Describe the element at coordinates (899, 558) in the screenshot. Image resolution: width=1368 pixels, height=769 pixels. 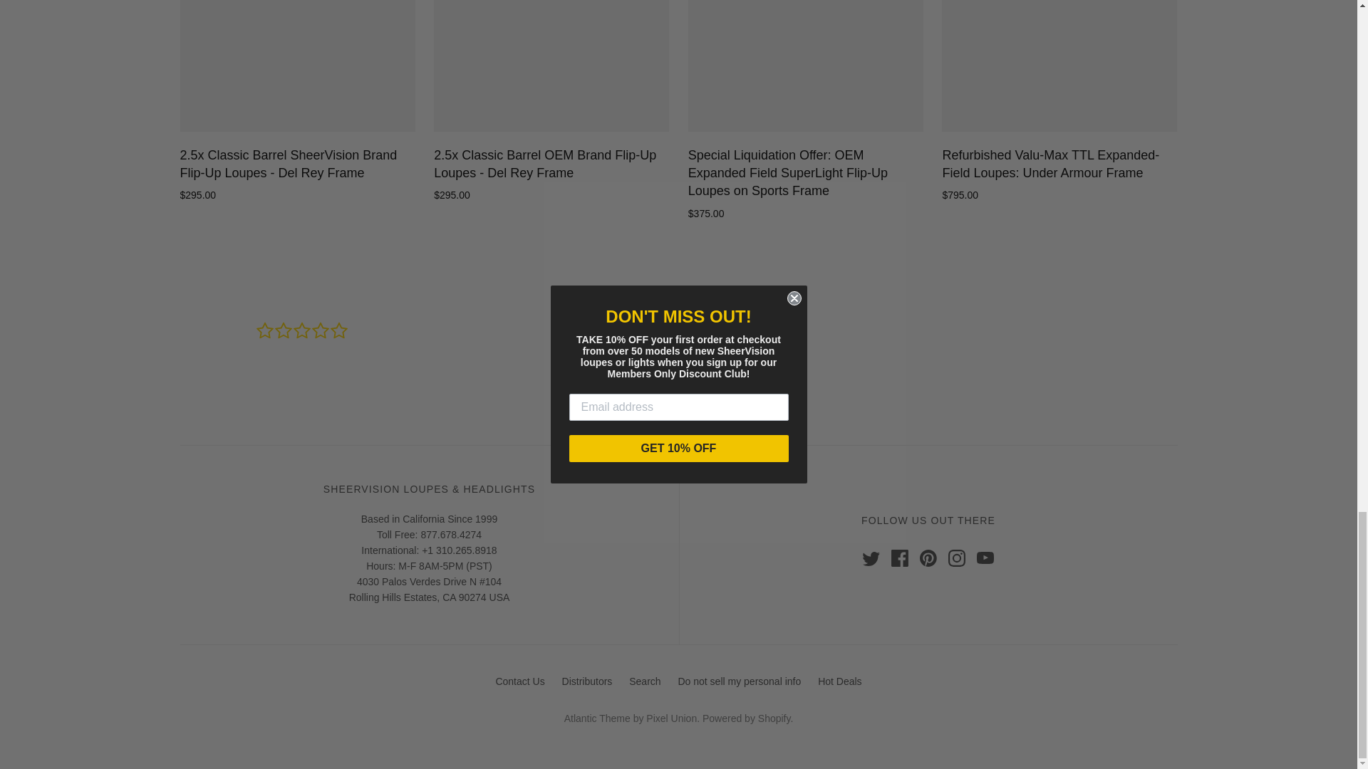
I see `Facebook Icon` at that location.